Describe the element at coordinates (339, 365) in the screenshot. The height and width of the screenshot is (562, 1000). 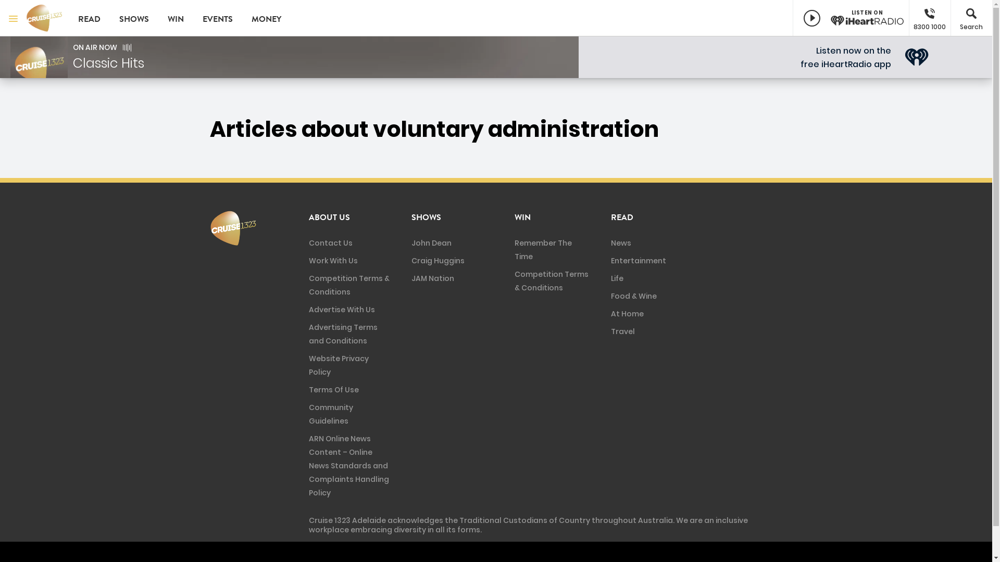
I see `Website Privacy Policy` at that location.